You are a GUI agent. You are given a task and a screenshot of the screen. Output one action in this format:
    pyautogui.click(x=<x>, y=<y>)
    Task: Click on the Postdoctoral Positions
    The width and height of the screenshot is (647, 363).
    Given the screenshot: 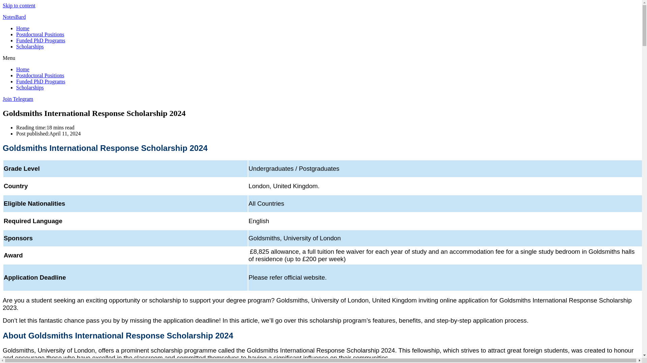 What is the action you would take?
    pyautogui.click(x=40, y=75)
    